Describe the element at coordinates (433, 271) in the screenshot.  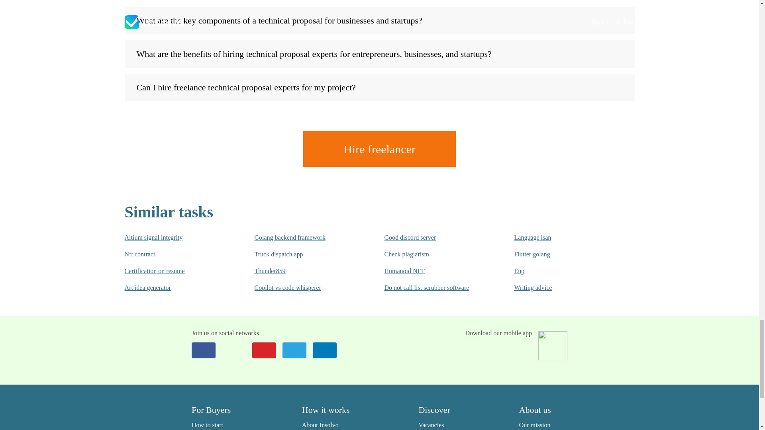
I see `Humanoid NFT` at that location.